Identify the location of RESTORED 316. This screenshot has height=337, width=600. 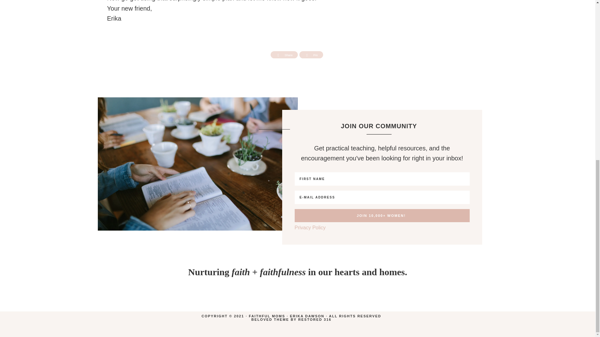
(314, 320).